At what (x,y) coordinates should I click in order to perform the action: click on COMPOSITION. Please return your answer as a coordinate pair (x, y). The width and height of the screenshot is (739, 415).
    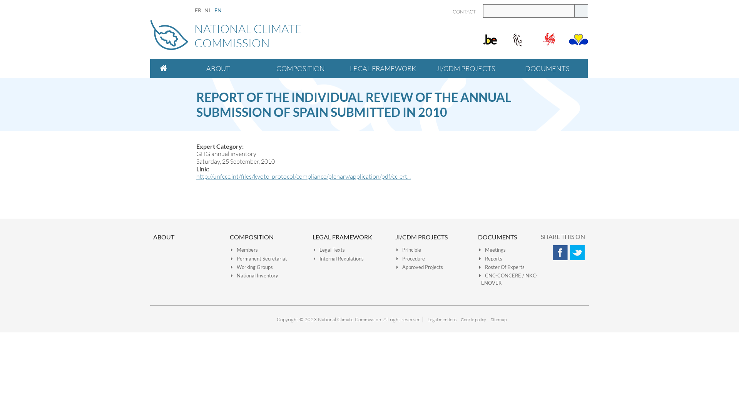
    Looking at the image, I should click on (252, 237).